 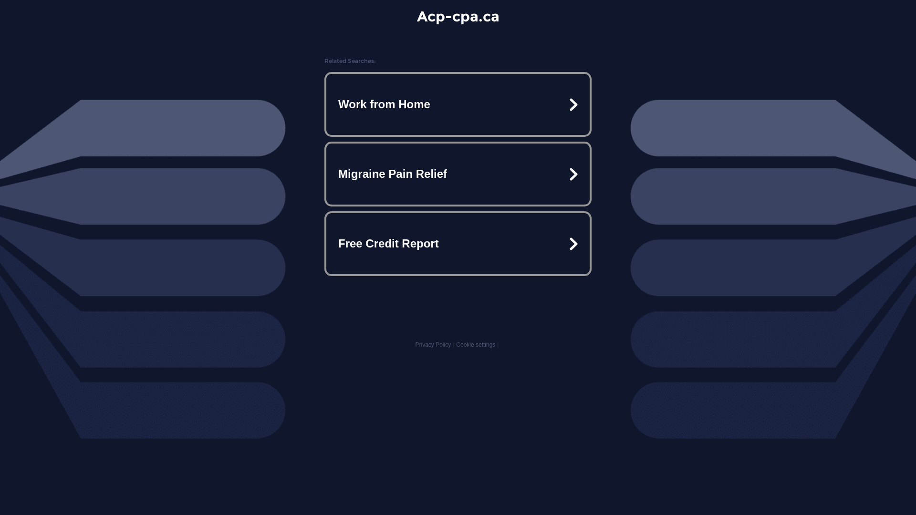 What do you see at coordinates (458, 174) in the screenshot?
I see `Migraine Pain Relief` at bounding box center [458, 174].